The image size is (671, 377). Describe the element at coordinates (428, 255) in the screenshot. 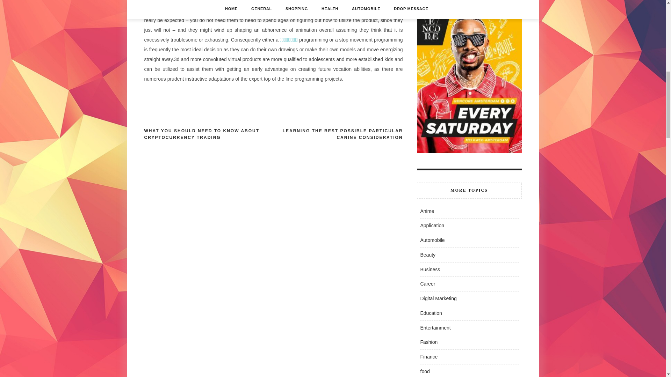

I see `Beauty` at that location.